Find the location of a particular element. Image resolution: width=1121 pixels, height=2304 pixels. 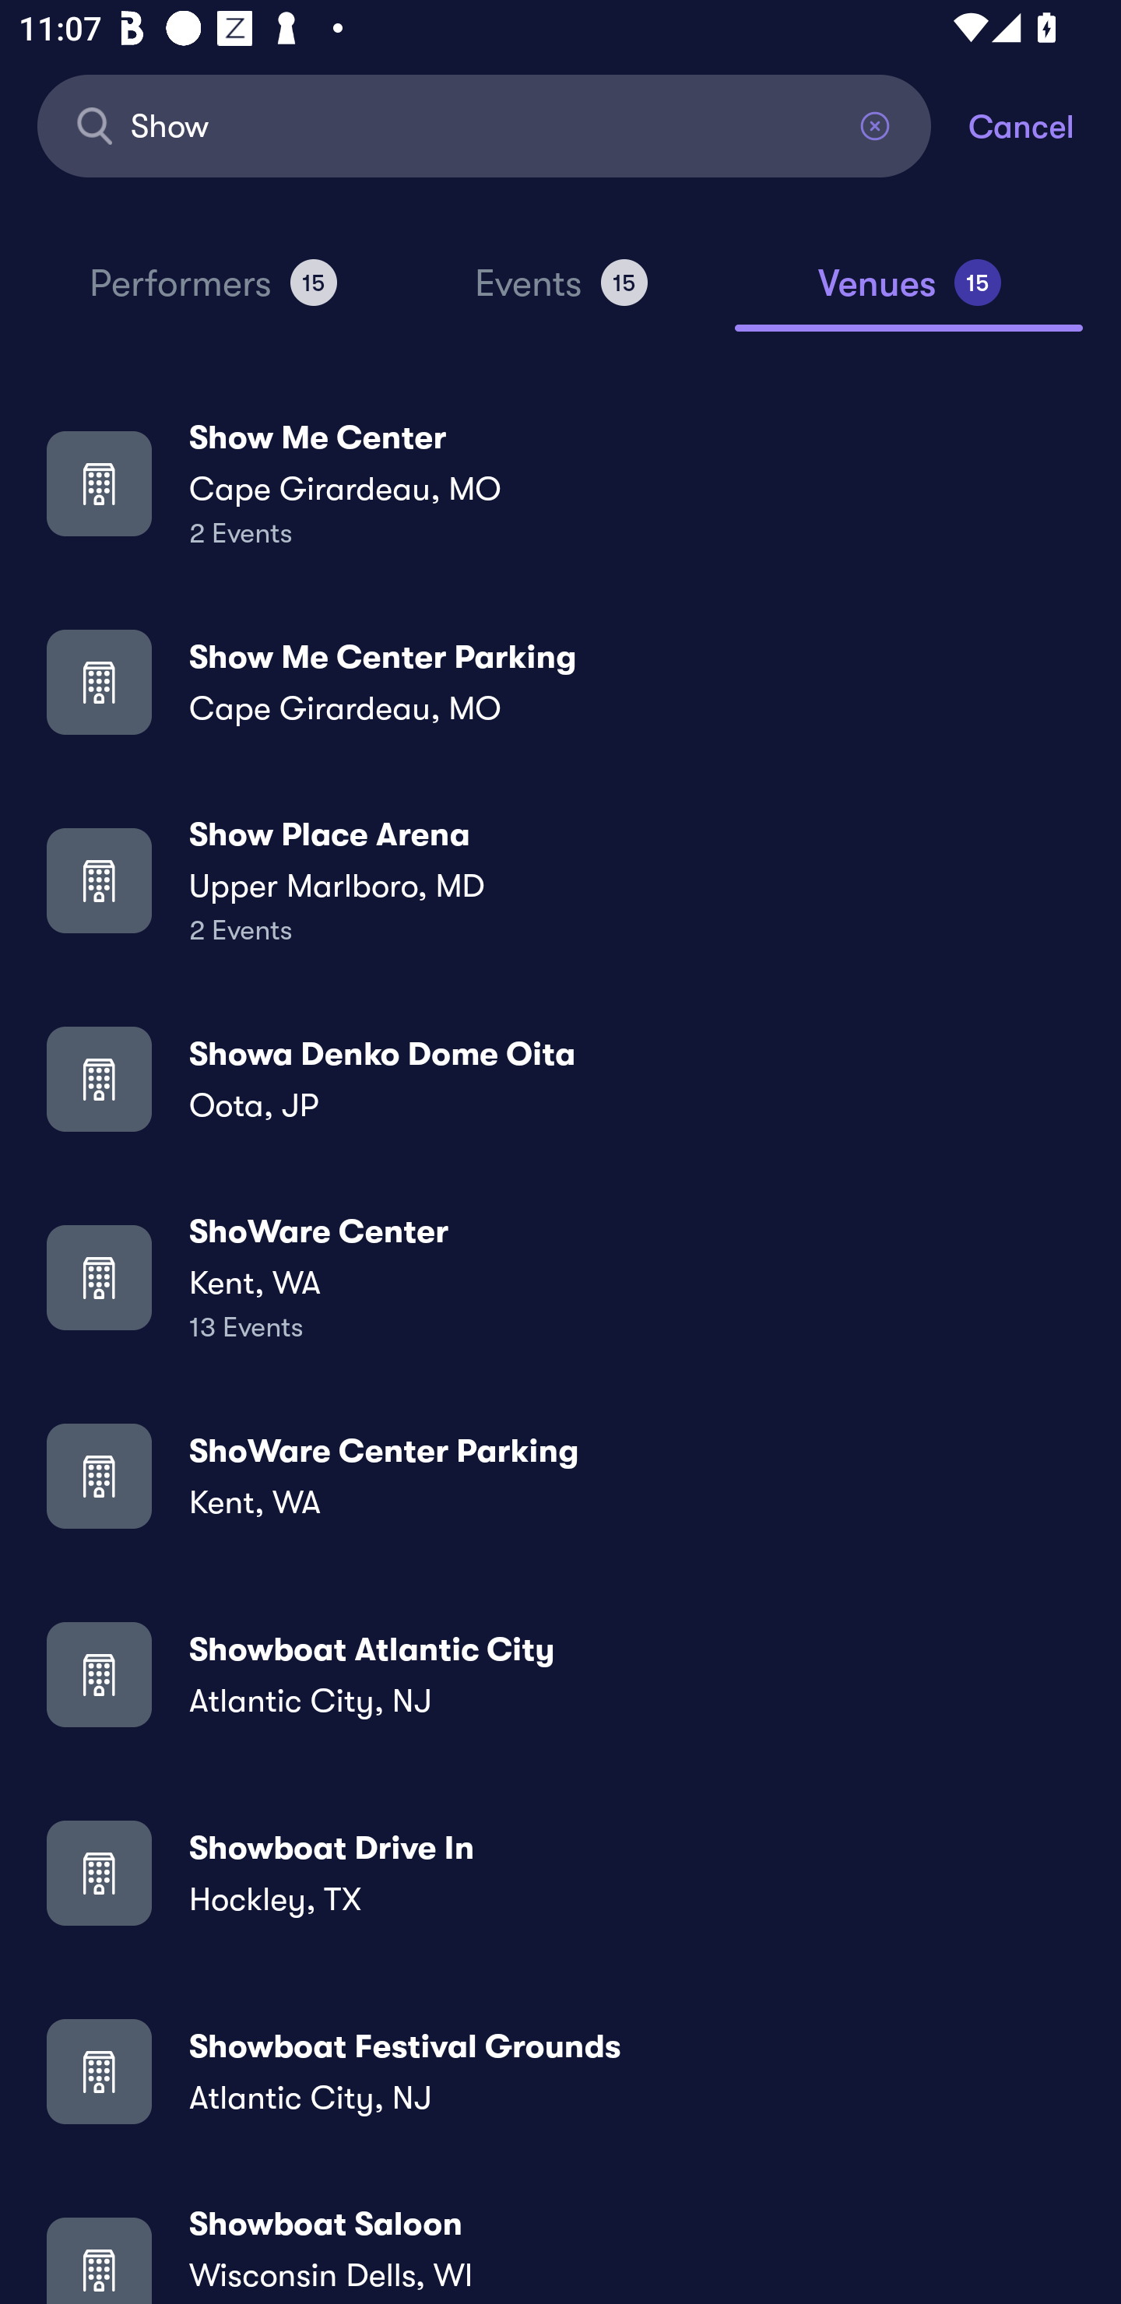

Showboat Saloon Wisconsin Dells, WI 2 Events is located at coordinates (560, 2252).